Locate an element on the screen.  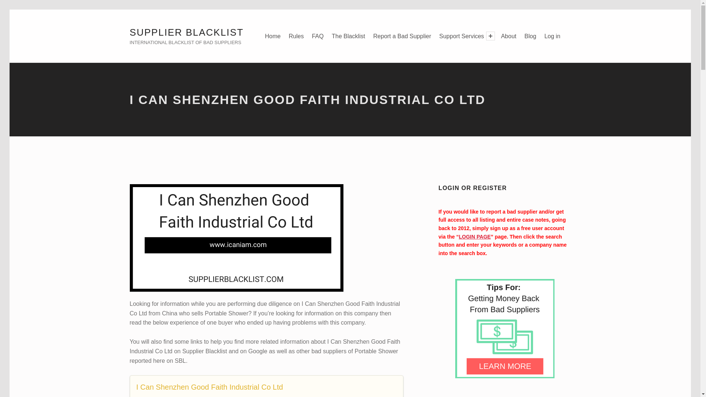
Latest Blog Posts on SBL is located at coordinates (530, 36).